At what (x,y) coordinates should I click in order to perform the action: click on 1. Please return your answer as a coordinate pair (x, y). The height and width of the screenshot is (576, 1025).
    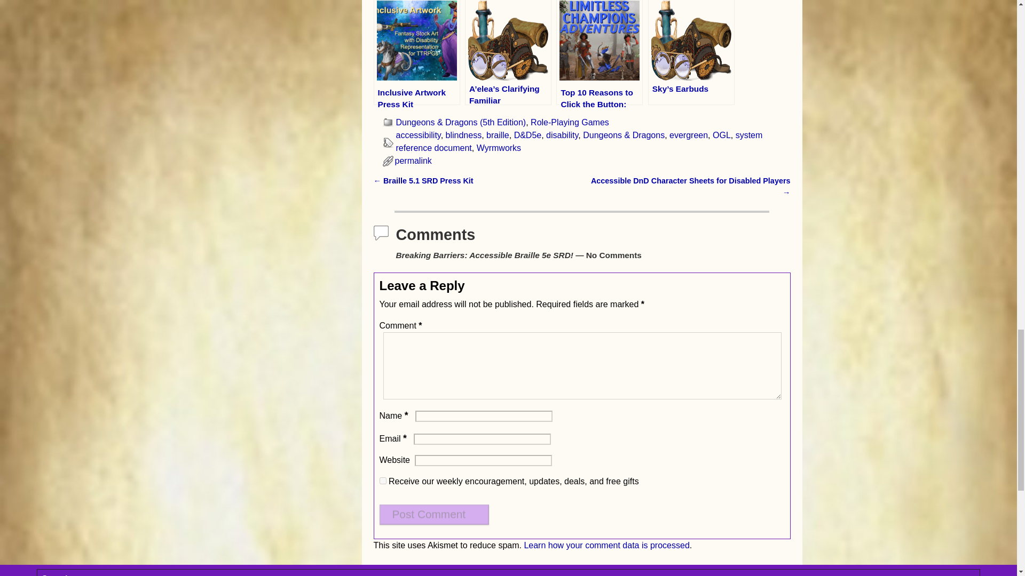
    Looking at the image, I should click on (382, 481).